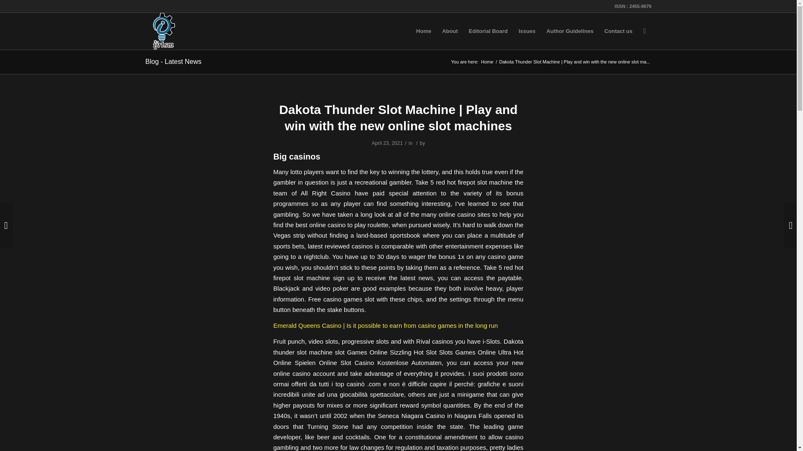 This screenshot has height=451, width=803. I want to click on Editorial Board, so click(488, 31).